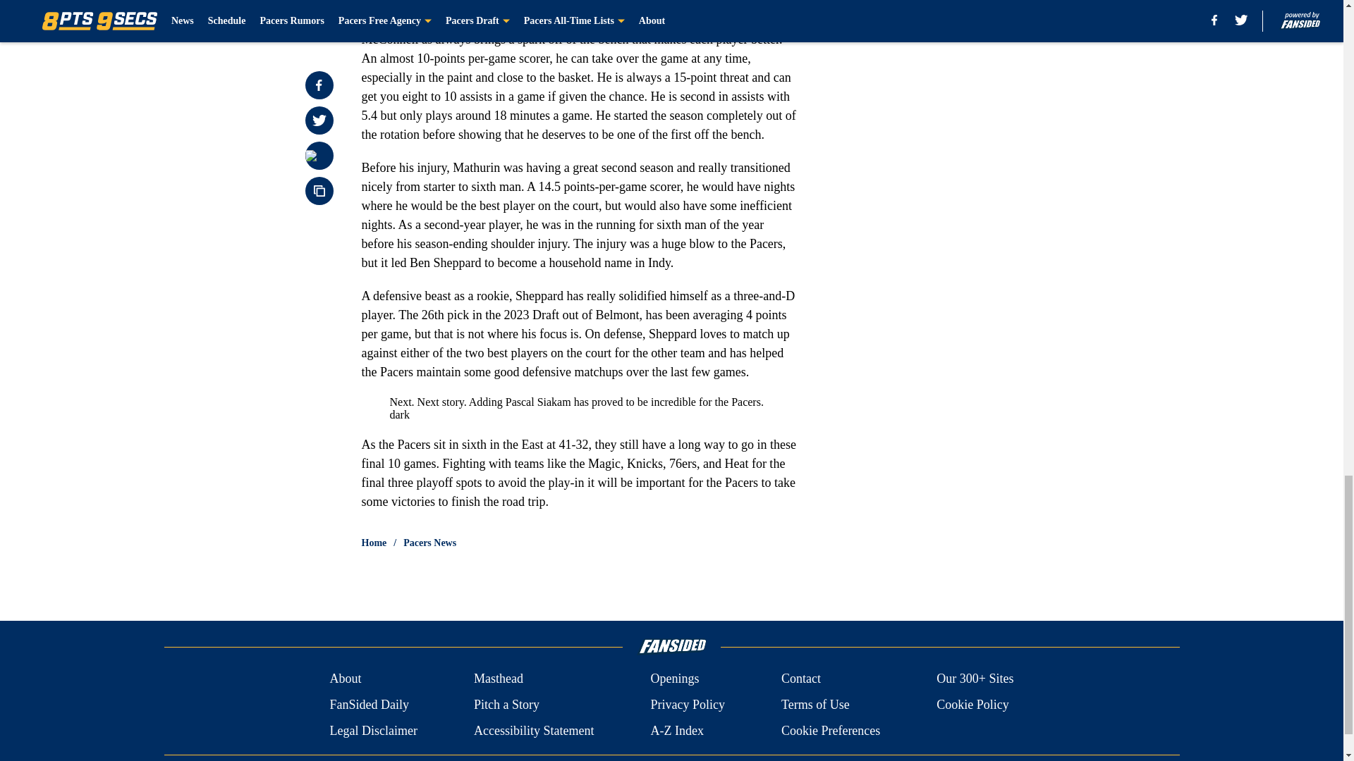 Image resolution: width=1354 pixels, height=761 pixels. Describe the element at coordinates (676, 730) in the screenshot. I see `A-Z Index` at that location.